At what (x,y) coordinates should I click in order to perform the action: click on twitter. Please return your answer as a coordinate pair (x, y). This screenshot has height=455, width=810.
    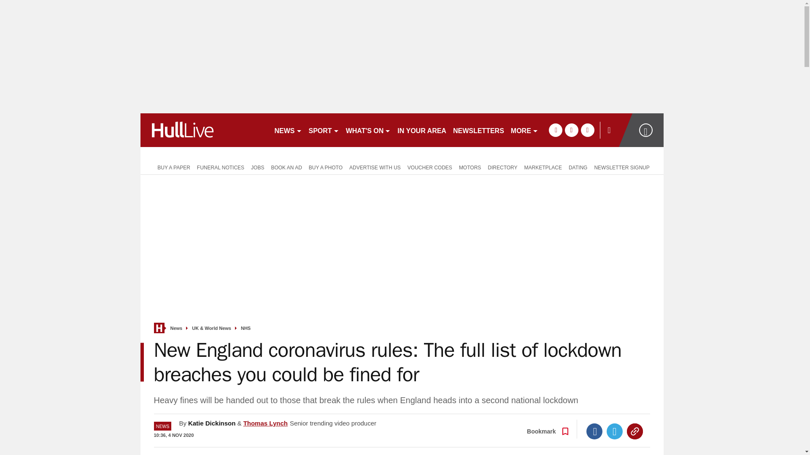
    Looking at the image, I should click on (571, 130).